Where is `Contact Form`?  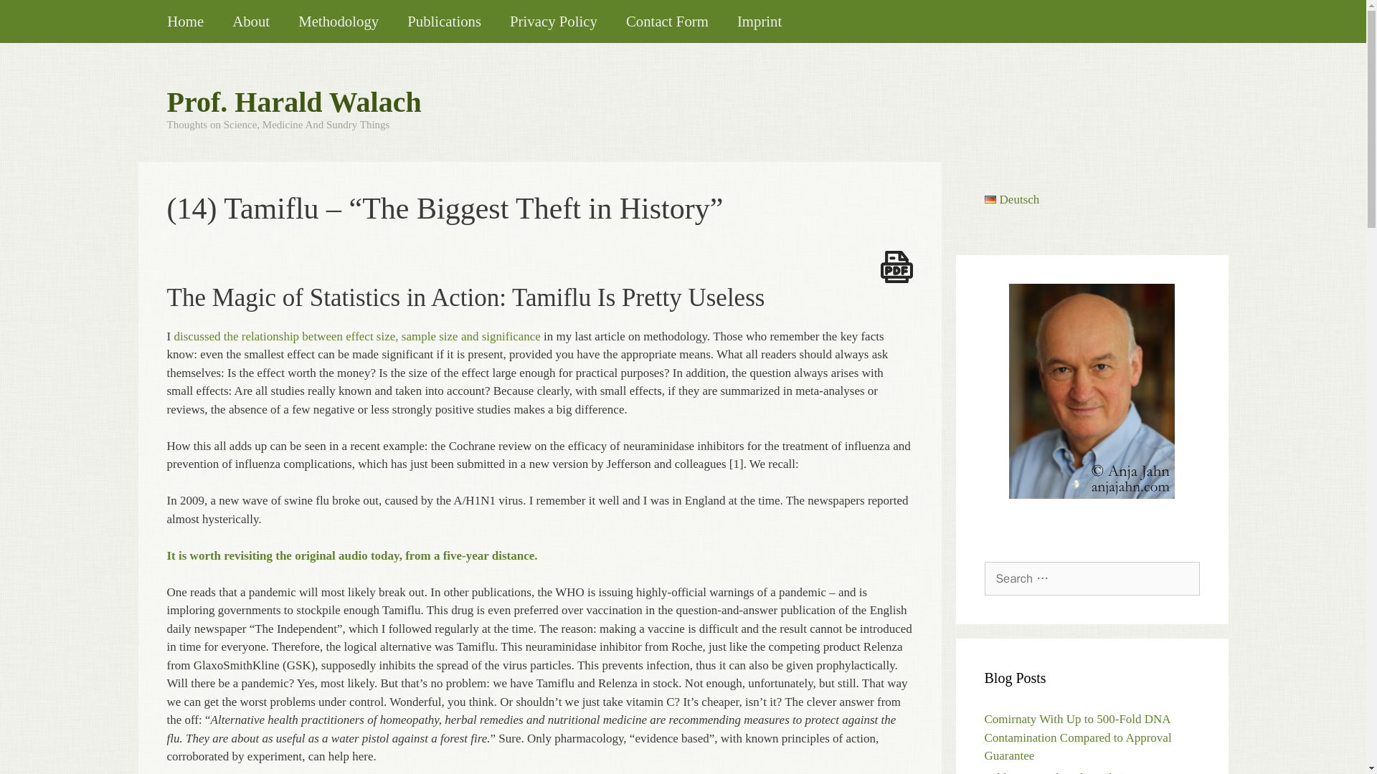
Contact Form is located at coordinates (667, 21).